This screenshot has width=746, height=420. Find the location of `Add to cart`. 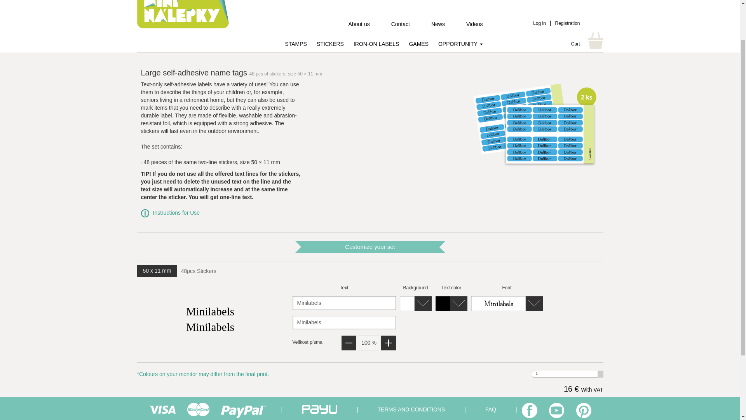

Add to cart is located at coordinates (563, 407).